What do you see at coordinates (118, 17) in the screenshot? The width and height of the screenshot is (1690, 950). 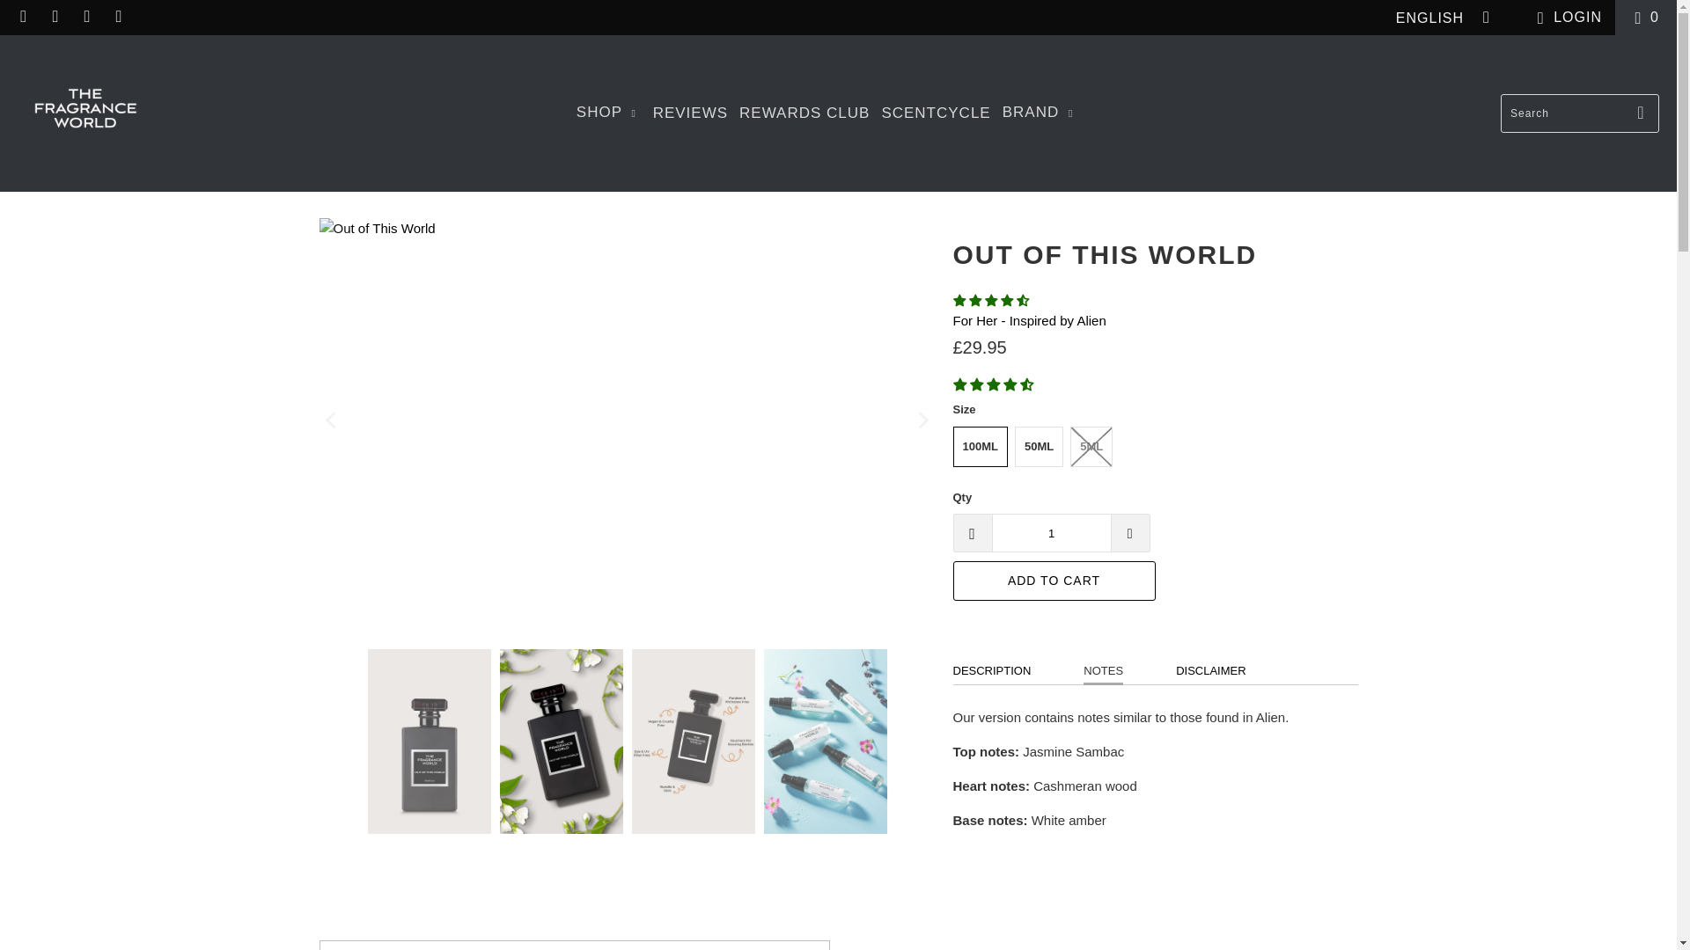 I see `Email The Fragrance World` at bounding box center [118, 17].